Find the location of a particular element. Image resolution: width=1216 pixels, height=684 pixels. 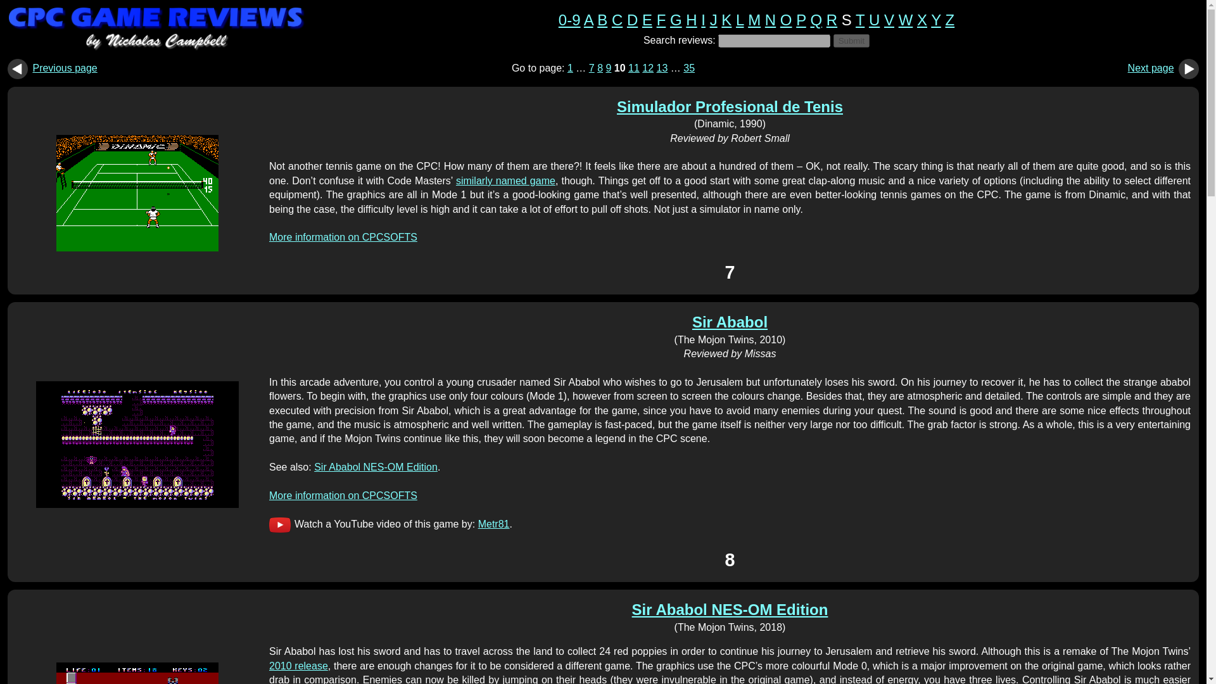

Next page is located at coordinates (1151, 68).